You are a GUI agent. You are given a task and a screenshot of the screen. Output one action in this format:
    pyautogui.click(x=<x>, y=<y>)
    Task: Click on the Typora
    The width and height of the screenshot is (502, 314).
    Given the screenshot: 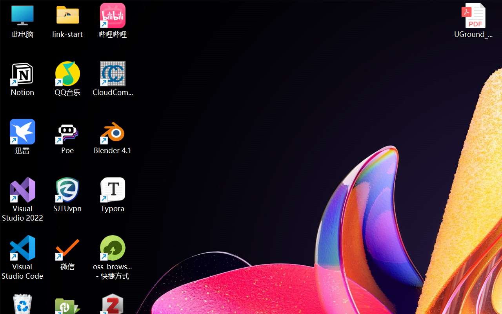 What is the action you would take?
    pyautogui.click(x=113, y=195)
    